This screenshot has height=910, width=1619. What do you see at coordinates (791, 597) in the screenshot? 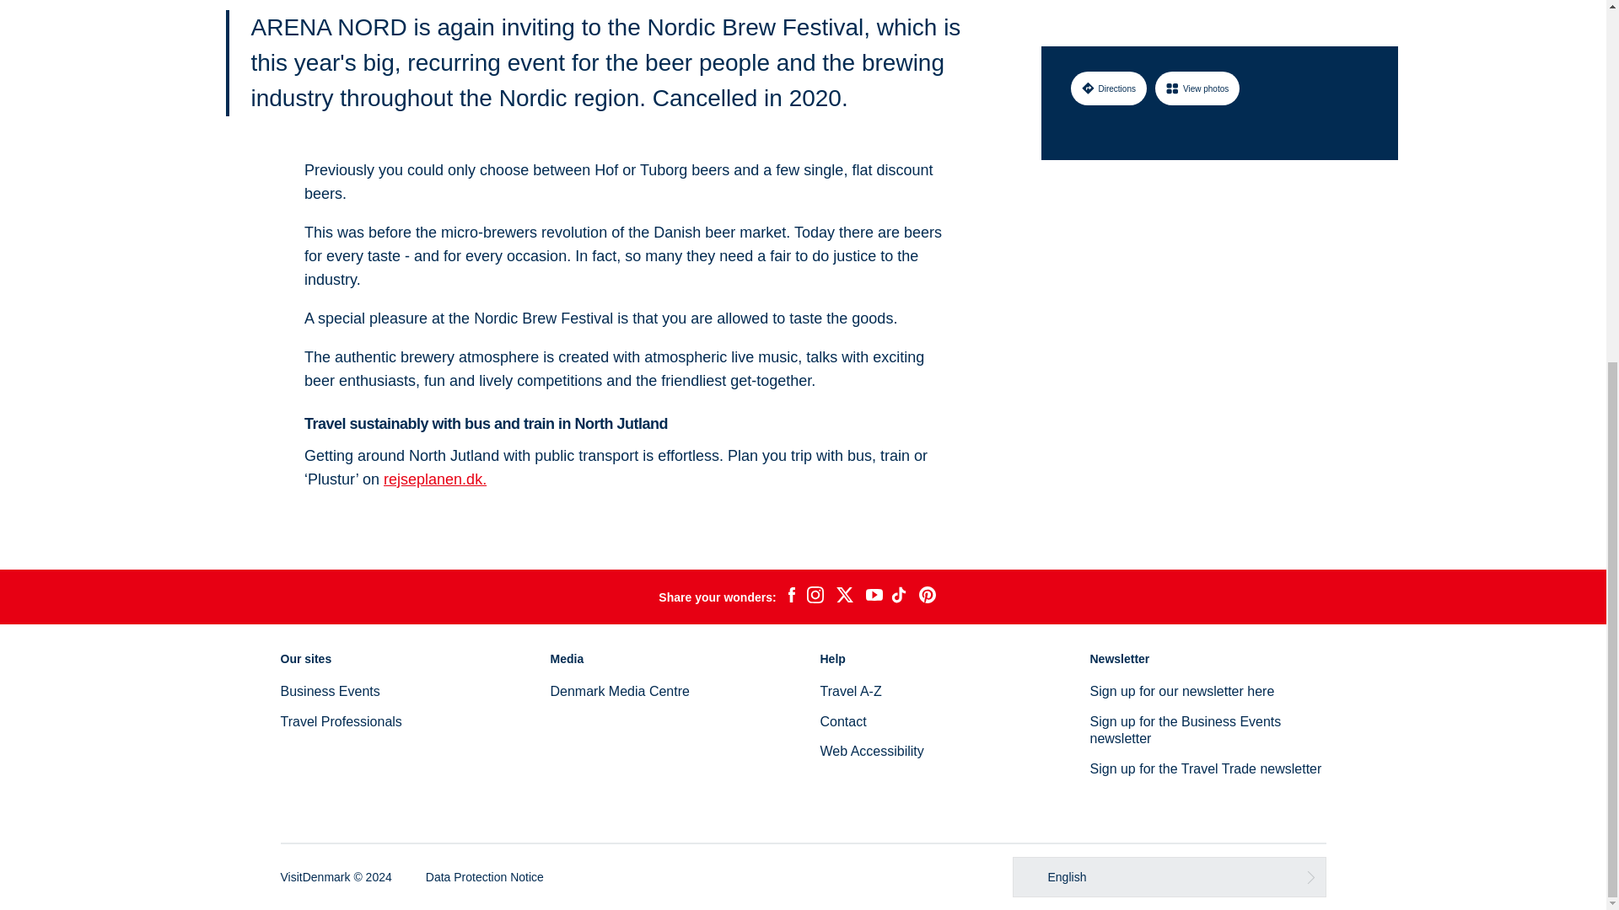
I see `facebook` at bounding box center [791, 597].